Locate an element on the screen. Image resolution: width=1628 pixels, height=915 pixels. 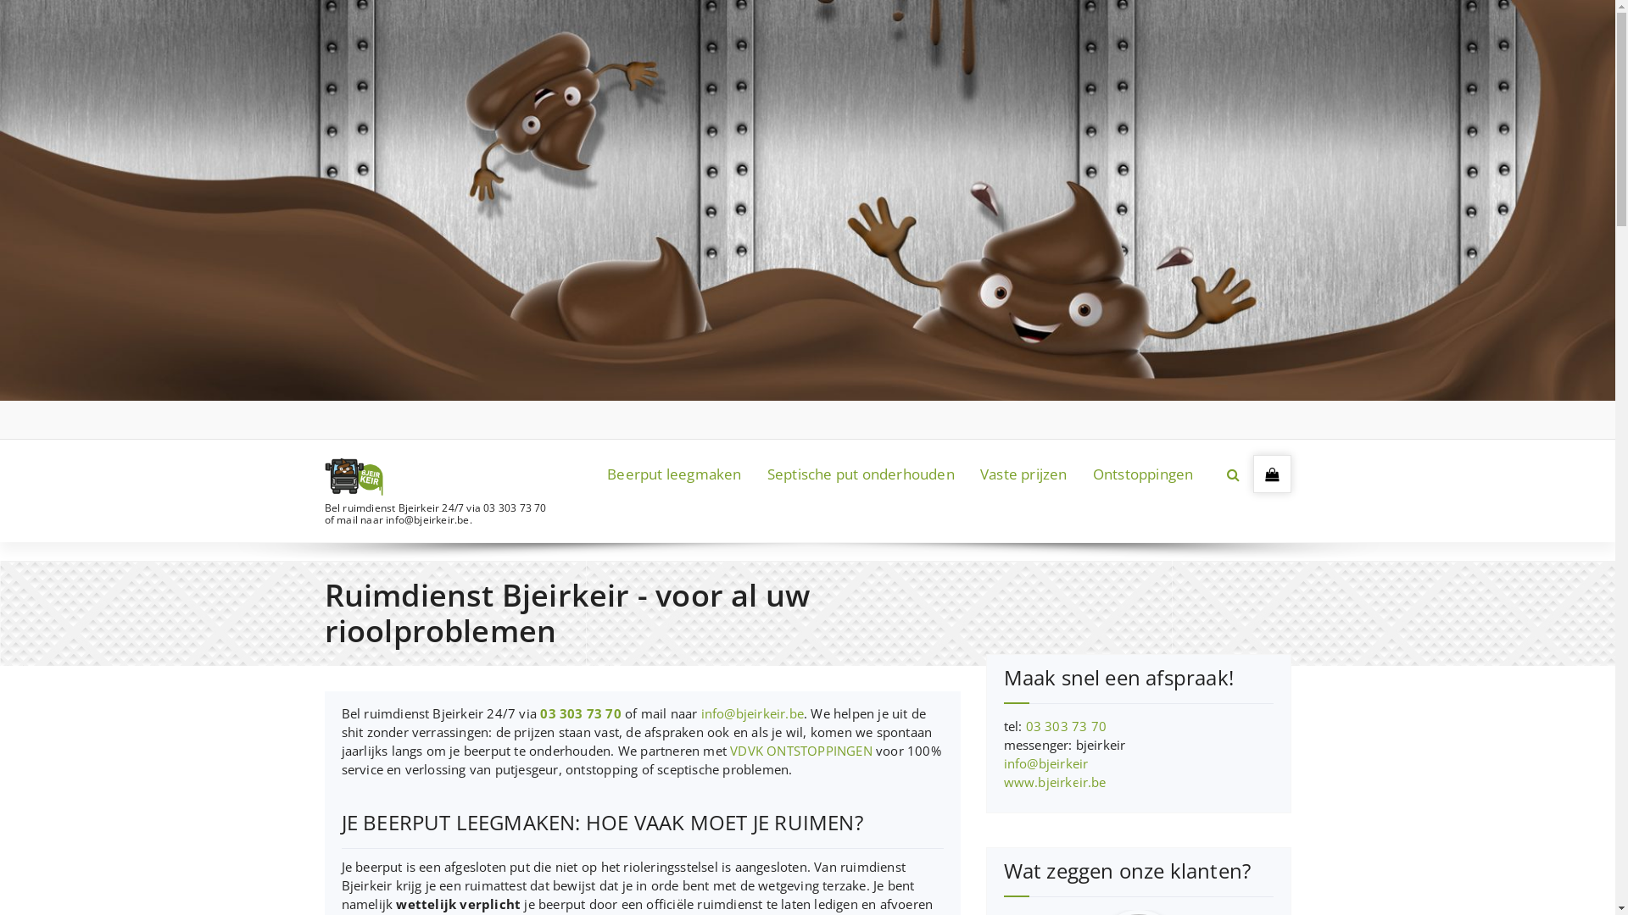
info@bjeirkeir is located at coordinates (1046, 763).